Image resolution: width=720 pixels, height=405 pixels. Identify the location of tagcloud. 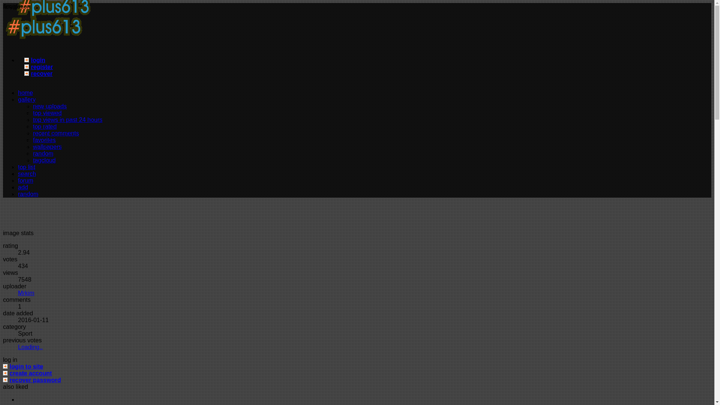
(44, 160).